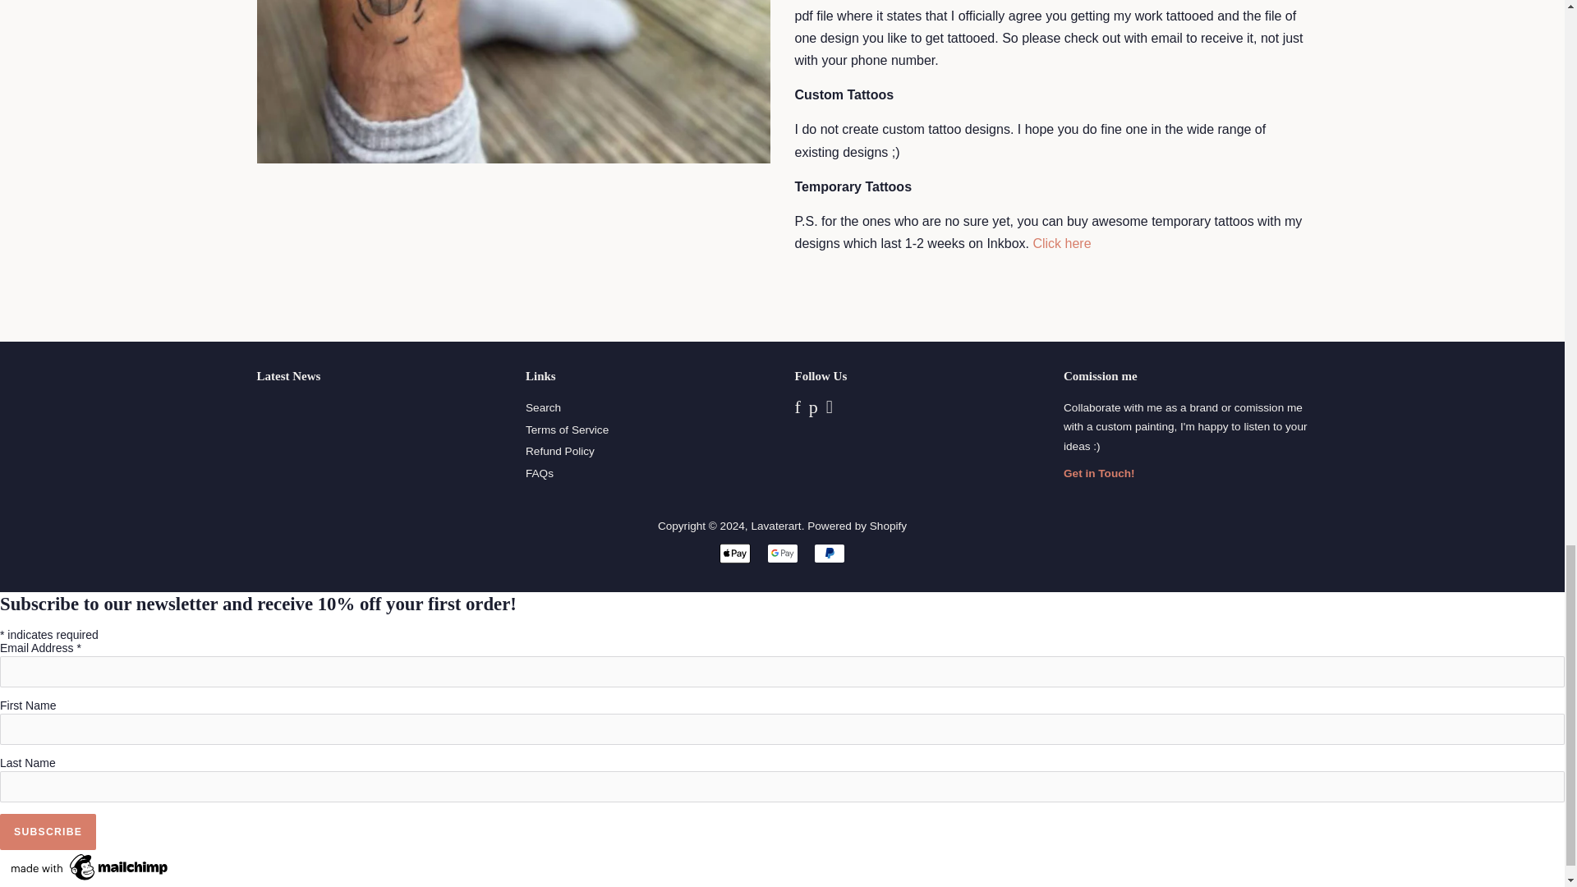 The height and width of the screenshot is (887, 1577). I want to click on PayPal, so click(830, 554).